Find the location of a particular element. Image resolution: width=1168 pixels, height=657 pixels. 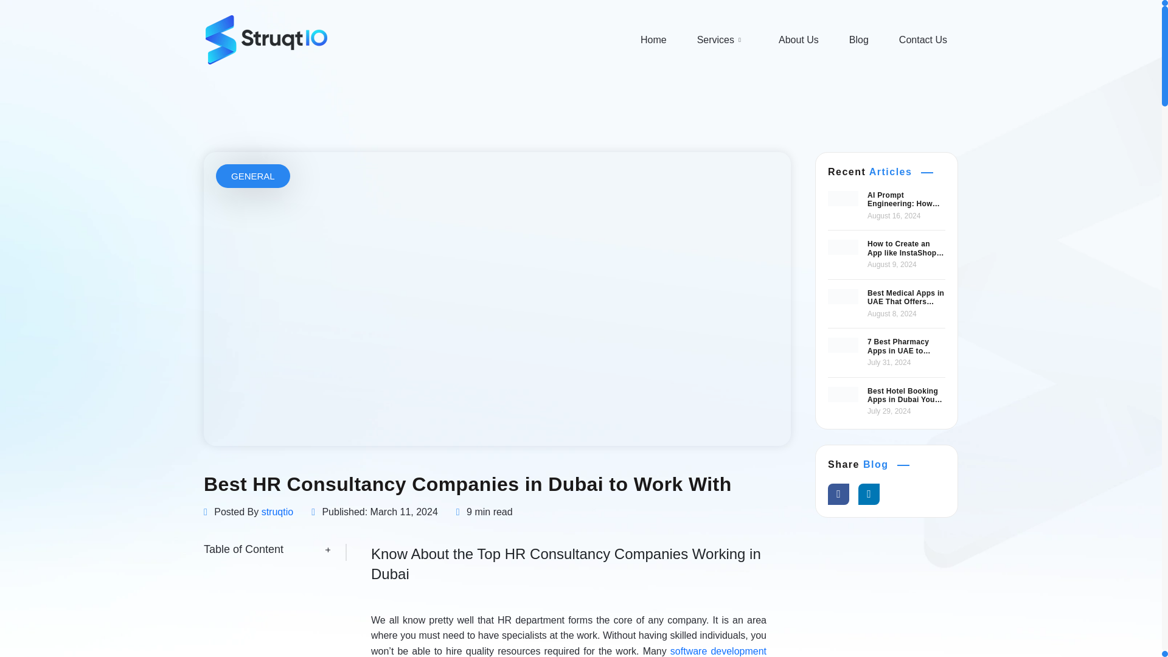

software development companies in UAE is located at coordinates (568, 651).